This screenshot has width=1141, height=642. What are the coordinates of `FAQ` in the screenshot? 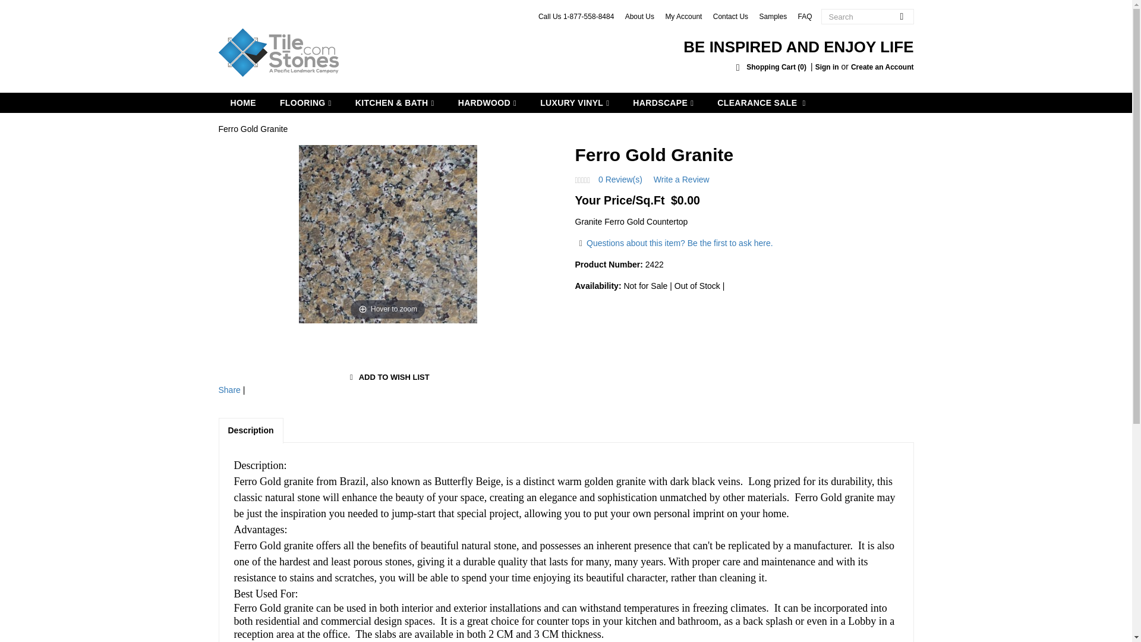 It's located at (805, 16).